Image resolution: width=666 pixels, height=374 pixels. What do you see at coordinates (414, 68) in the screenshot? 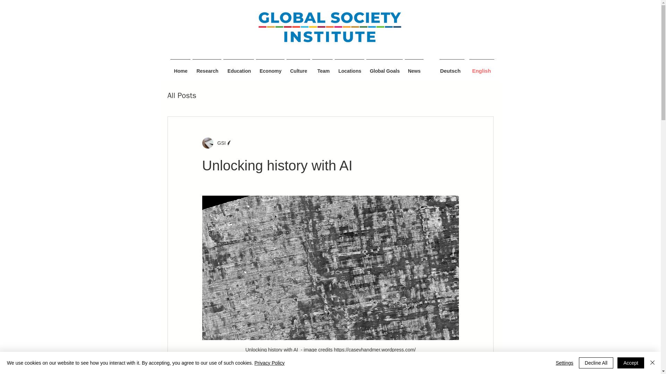
I see `News` at bounding box center [414, 68].